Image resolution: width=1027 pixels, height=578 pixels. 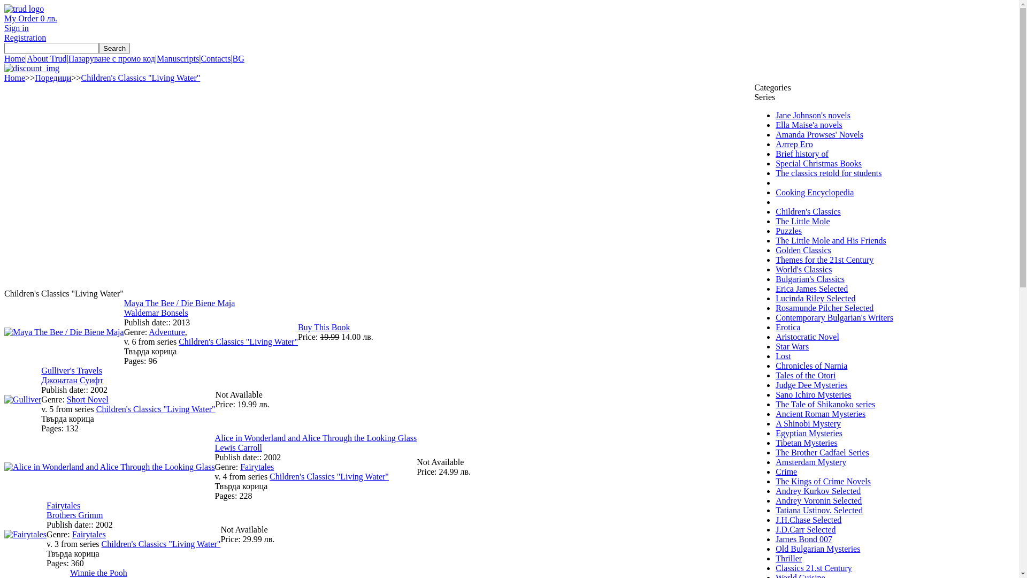 What do you see at coordinates (809, 125) in the screenshot?
I see `Ella Maise'a novels` at bounding box center [809, 125].